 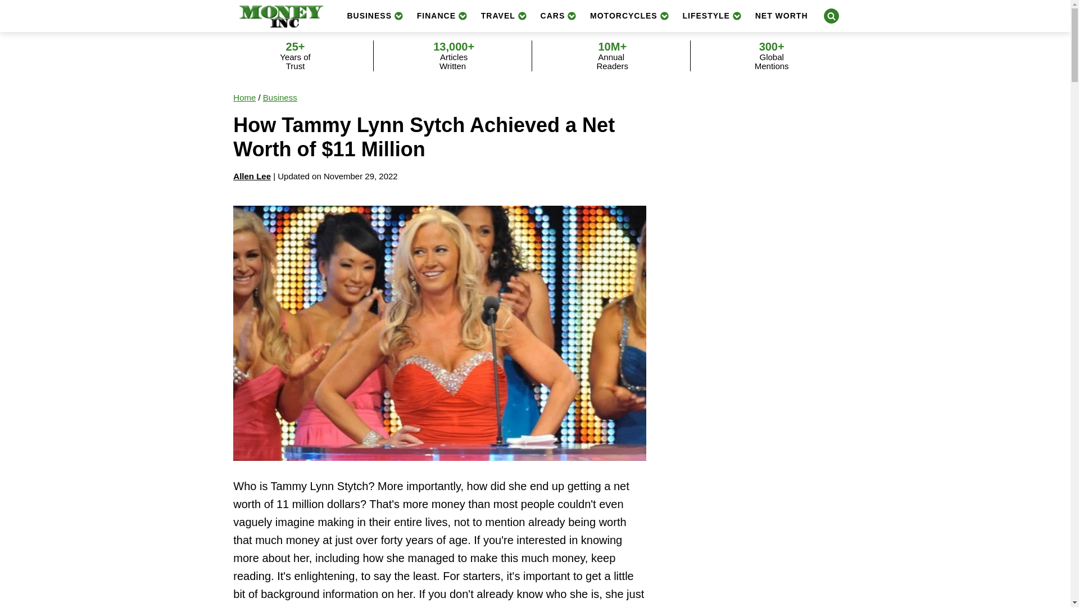 What do you see at coordinates (559, 16) in the screenshot?
I see `CARS` at bounding box center [559, 16].